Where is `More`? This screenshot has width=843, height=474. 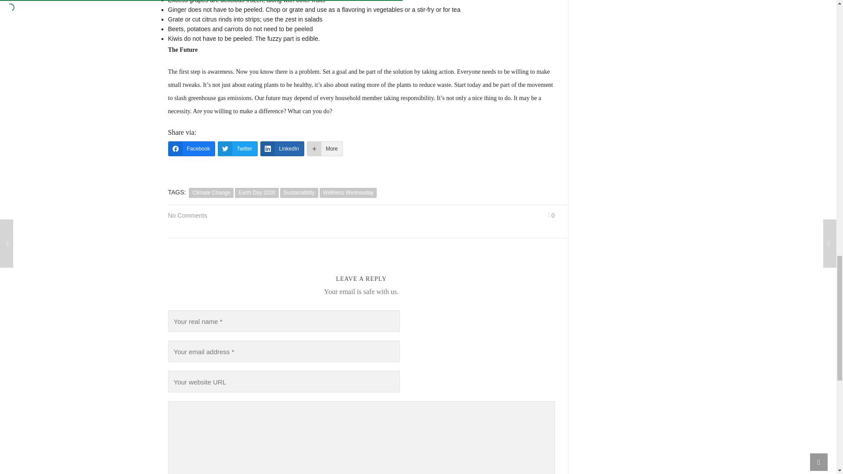 More is located at coordinates (325, 148).